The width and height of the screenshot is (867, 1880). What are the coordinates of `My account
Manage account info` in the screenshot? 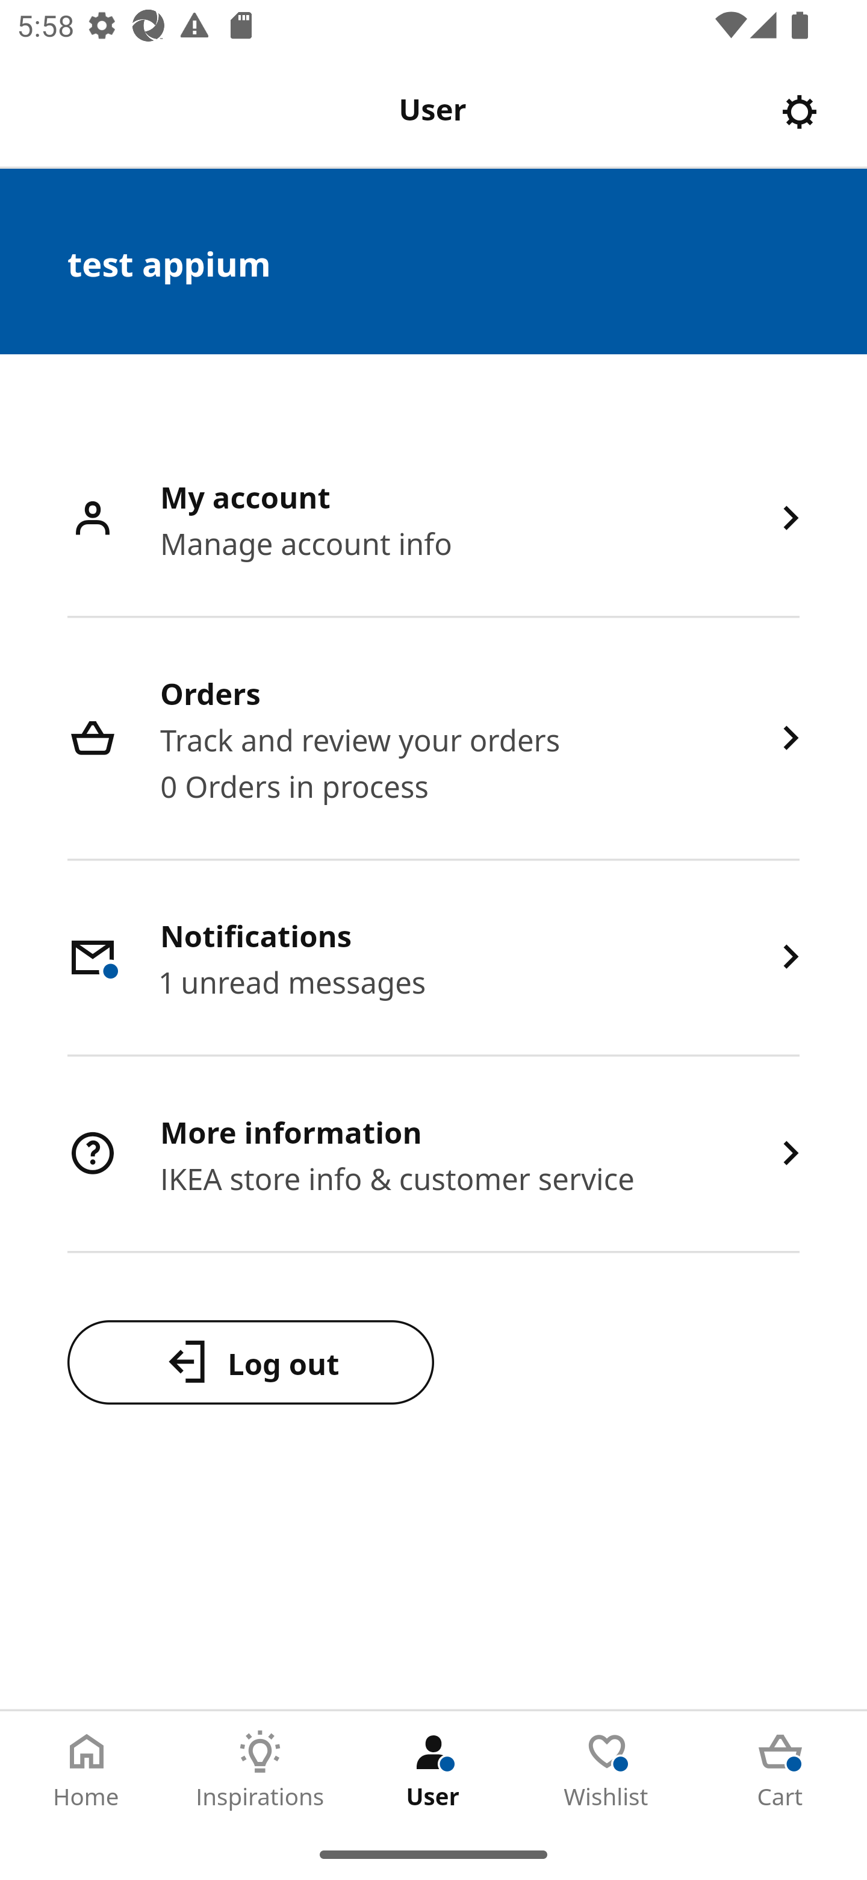 It's located at (433, 519).